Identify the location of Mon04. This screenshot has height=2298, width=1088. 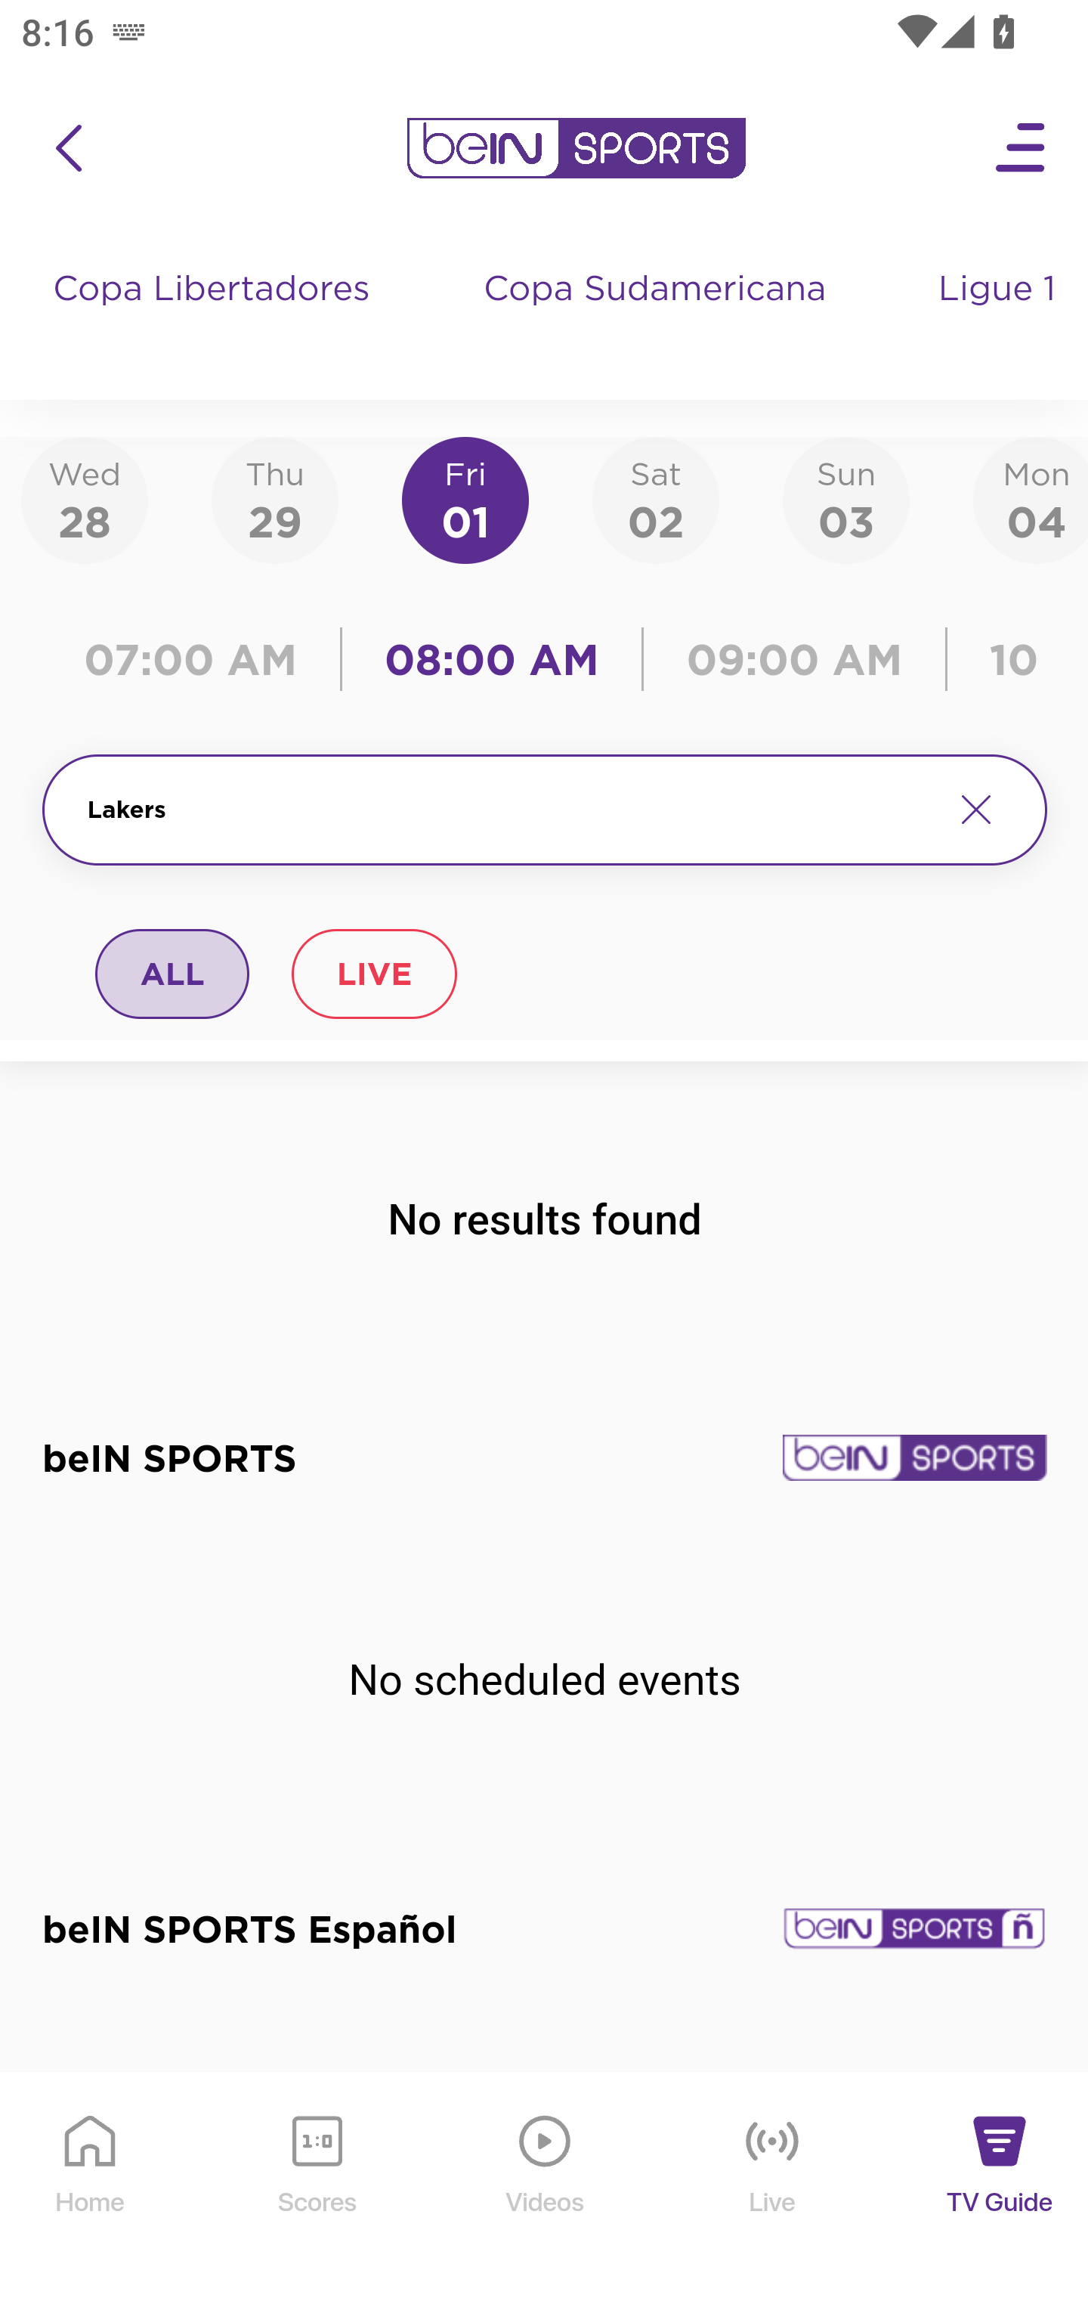
(1031, 499).